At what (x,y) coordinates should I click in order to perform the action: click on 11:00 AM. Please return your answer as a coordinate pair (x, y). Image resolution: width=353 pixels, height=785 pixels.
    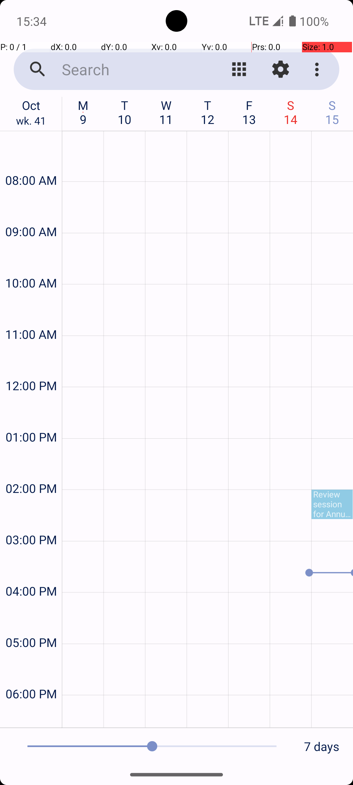
    Looking at the image, I should click on (31, 317).